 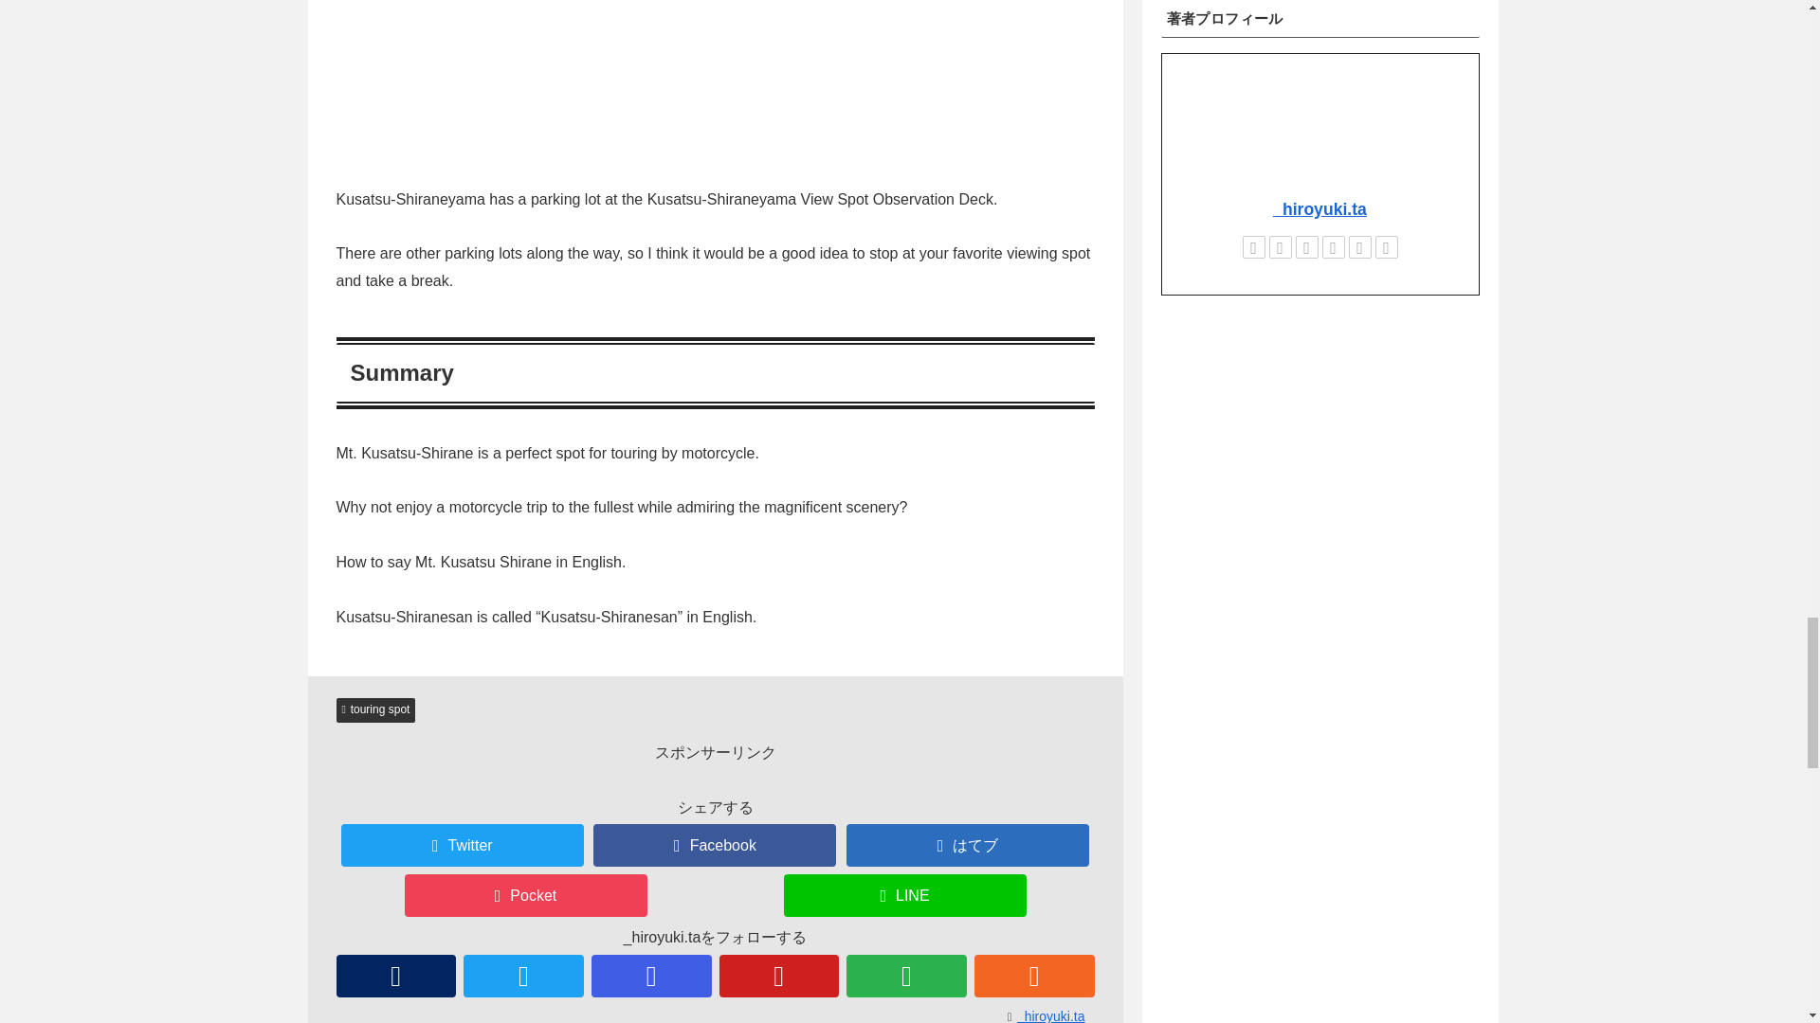 I want to click on Facebook, so click(x=714, y=845).